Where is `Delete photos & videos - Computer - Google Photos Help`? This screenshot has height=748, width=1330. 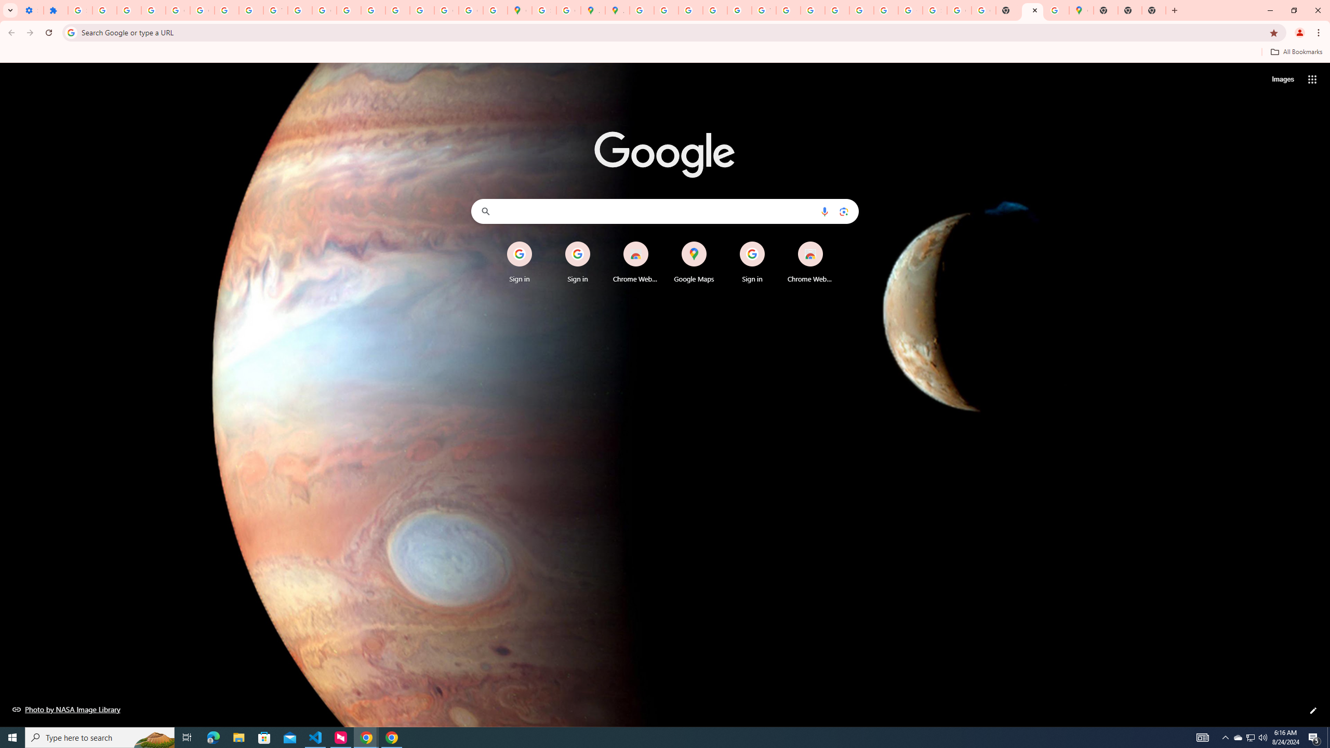
Delete photos & videos - Computer - Google Photos Help is located at coordinates (104, 10).